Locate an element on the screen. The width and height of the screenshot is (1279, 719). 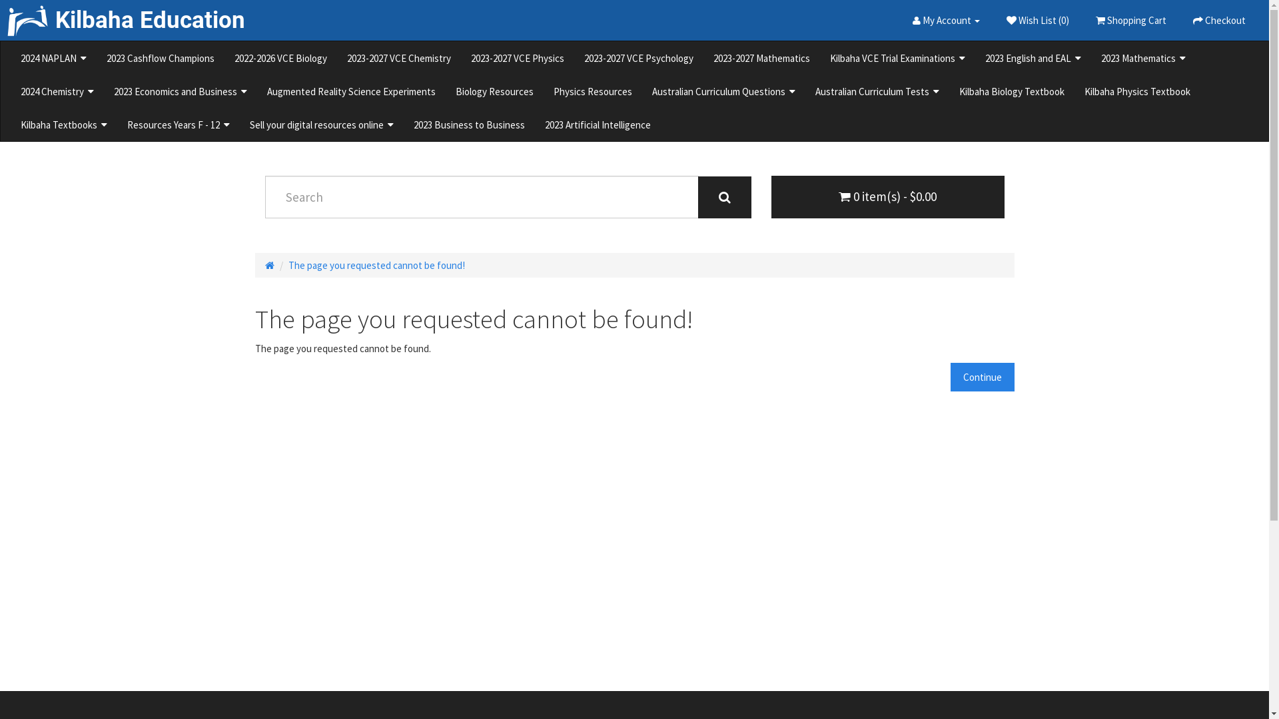
2023 Artificial Intelligence is located at coordinates (598, 124).